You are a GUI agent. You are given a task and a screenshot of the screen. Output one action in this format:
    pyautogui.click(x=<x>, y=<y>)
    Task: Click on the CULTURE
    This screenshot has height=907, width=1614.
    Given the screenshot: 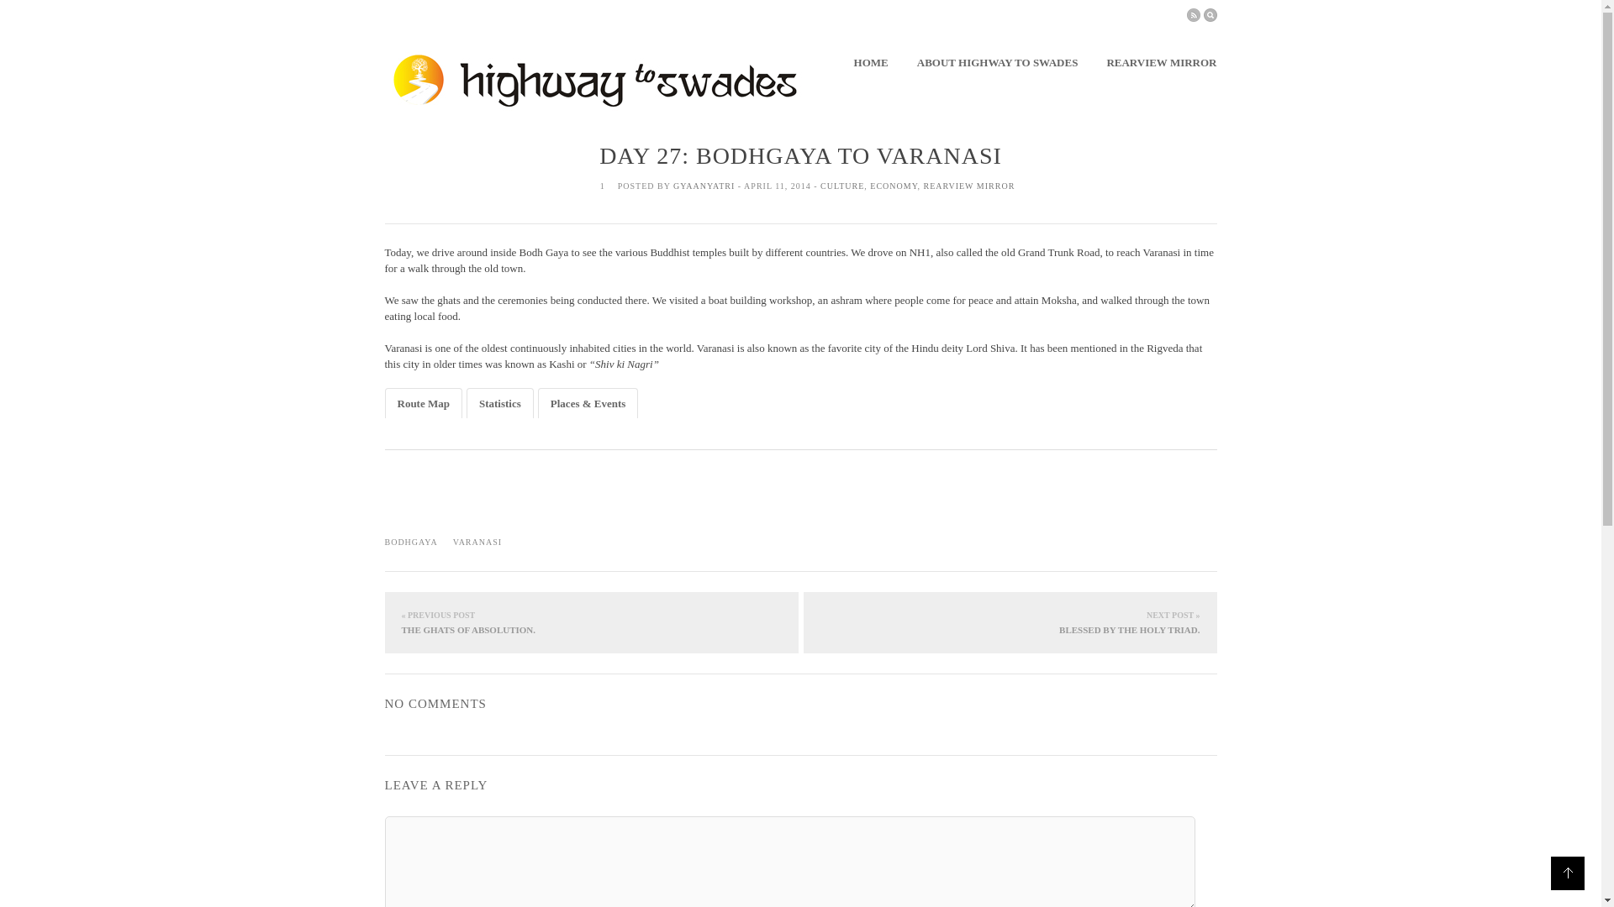 What is the action you would take?
    pyautogui.click(x=841, y=186)
    